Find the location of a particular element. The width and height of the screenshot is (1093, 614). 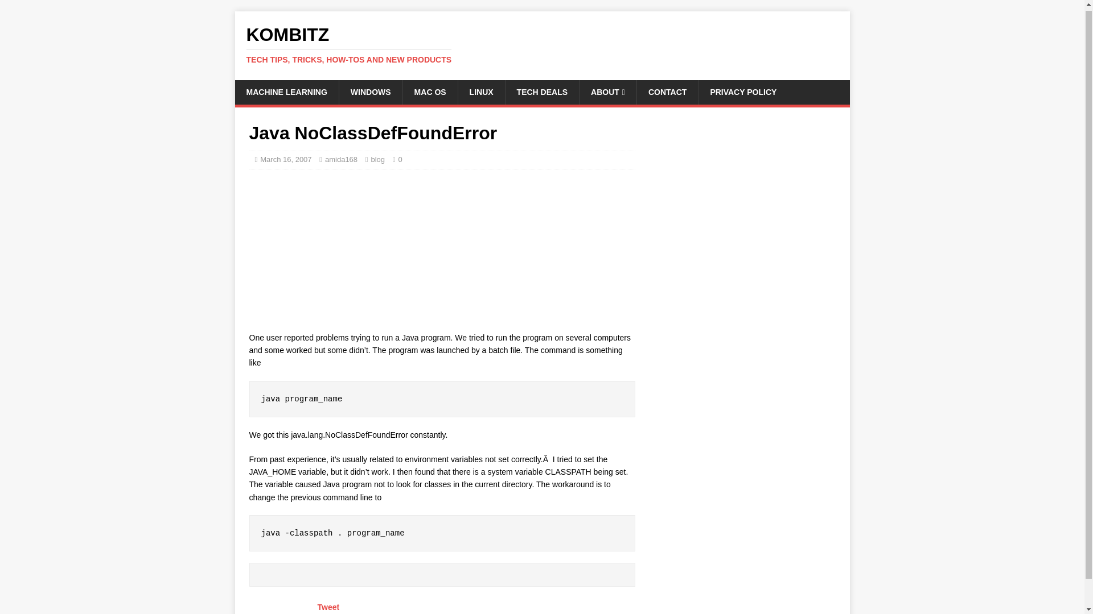

TECH DEALS is located at coordinates (542, 92).